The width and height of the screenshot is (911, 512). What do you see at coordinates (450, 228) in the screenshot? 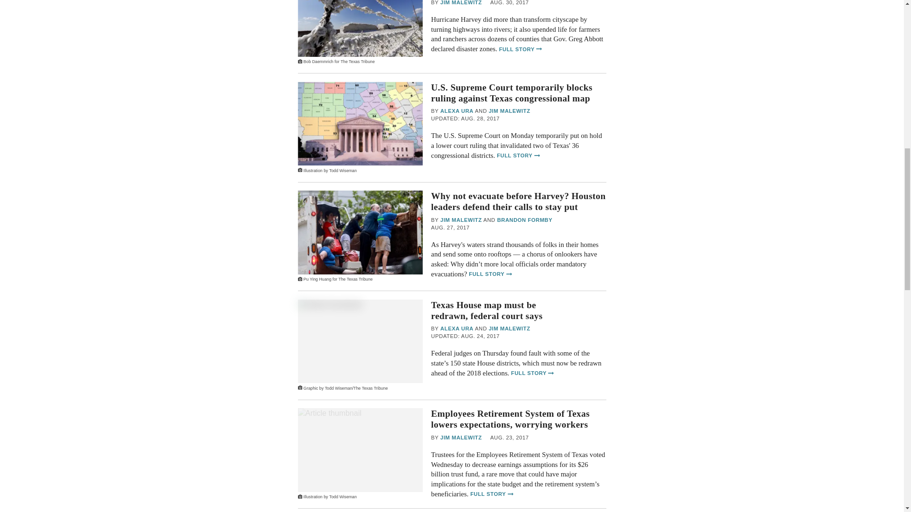
I see `2017-08-27 18:08 CDT` at bounding box center [450, 228].